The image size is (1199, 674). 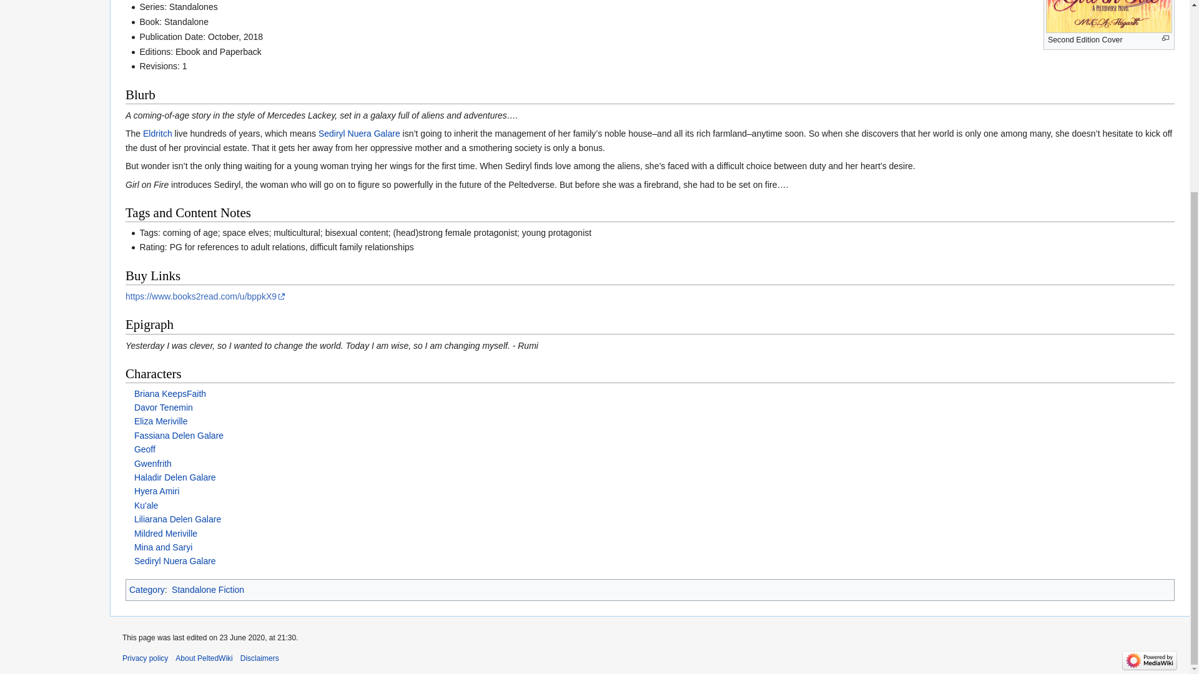 What do you see at coordinates (360, 134) in the screenshot?
I see `Sediryl Nuera Galare` at bounding box center [360, 134].